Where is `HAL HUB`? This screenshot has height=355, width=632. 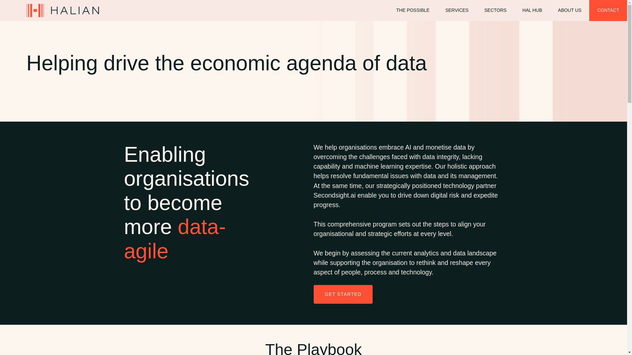
HAL HUB is located at coordinates (532, 11).